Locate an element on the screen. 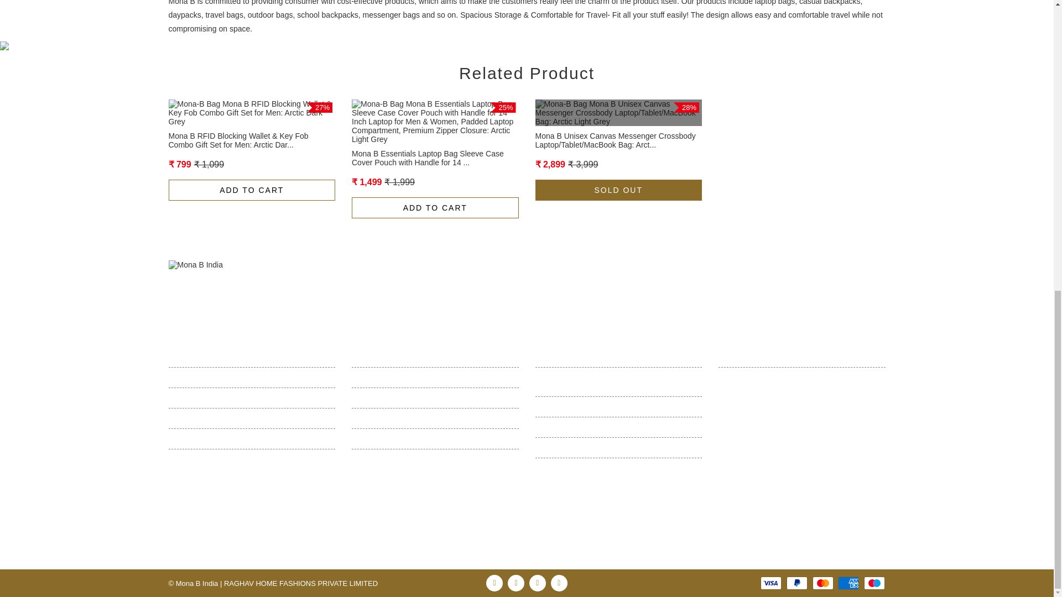  Visa is located at coordinates (771, 583).